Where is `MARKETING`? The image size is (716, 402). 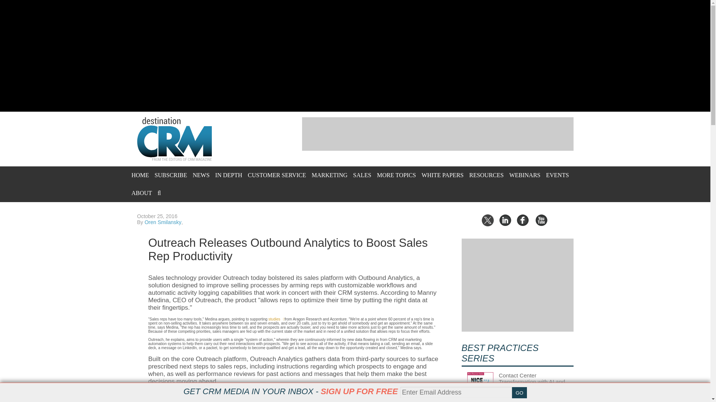
MARKETING is located at coordinates (329, 175).